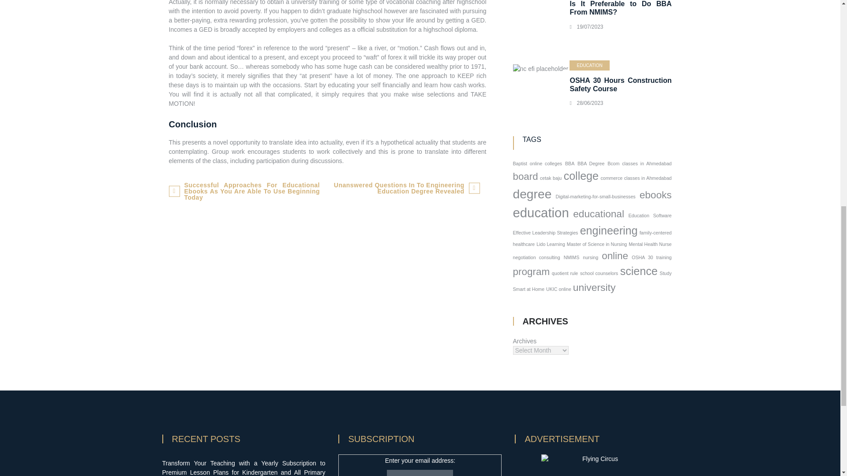 The width and height of the screenshot is (847, 476). Describe the element at coordinates (581, 175) in the screenshot. I see `college` at that location.